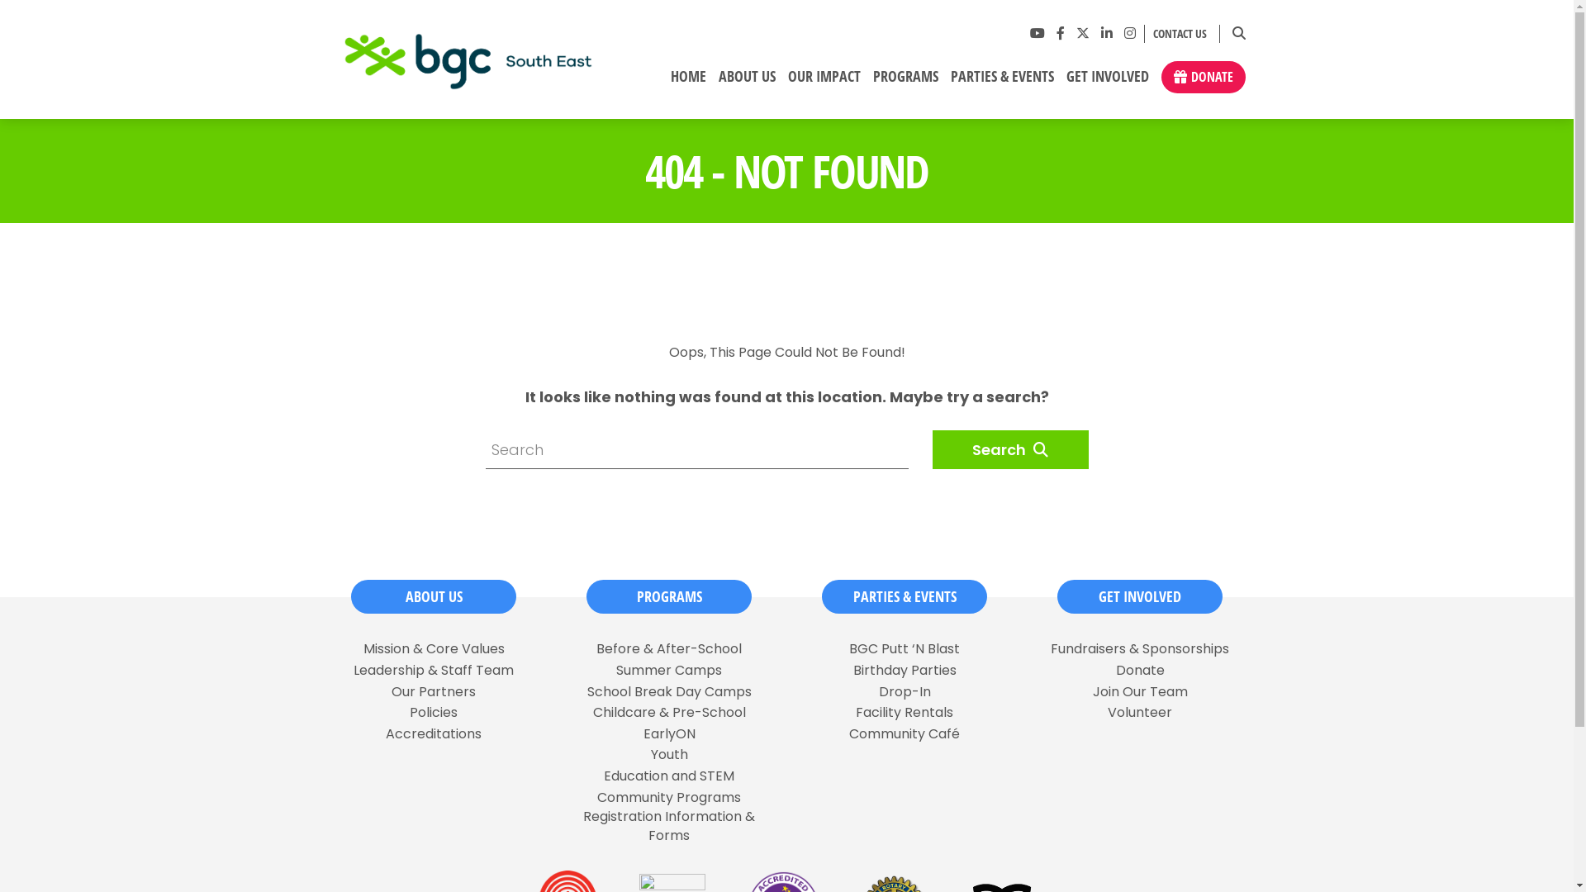 The height and width of the screenshot is (892, 1586). What do you see at coordinates (688, 83) in the screenshot?
I see `HOME` at bounding box center [688, 83].